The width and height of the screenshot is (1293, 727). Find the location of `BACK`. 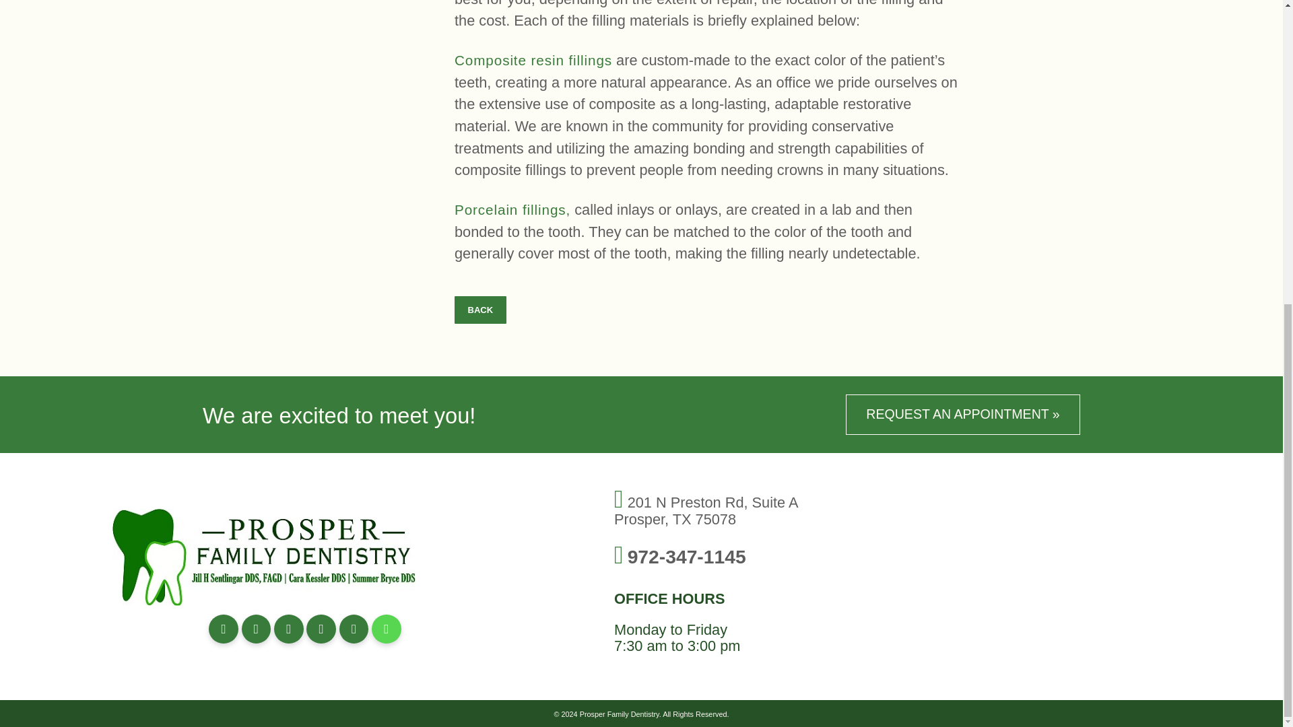

BACK is located at coordinates (481, 310).